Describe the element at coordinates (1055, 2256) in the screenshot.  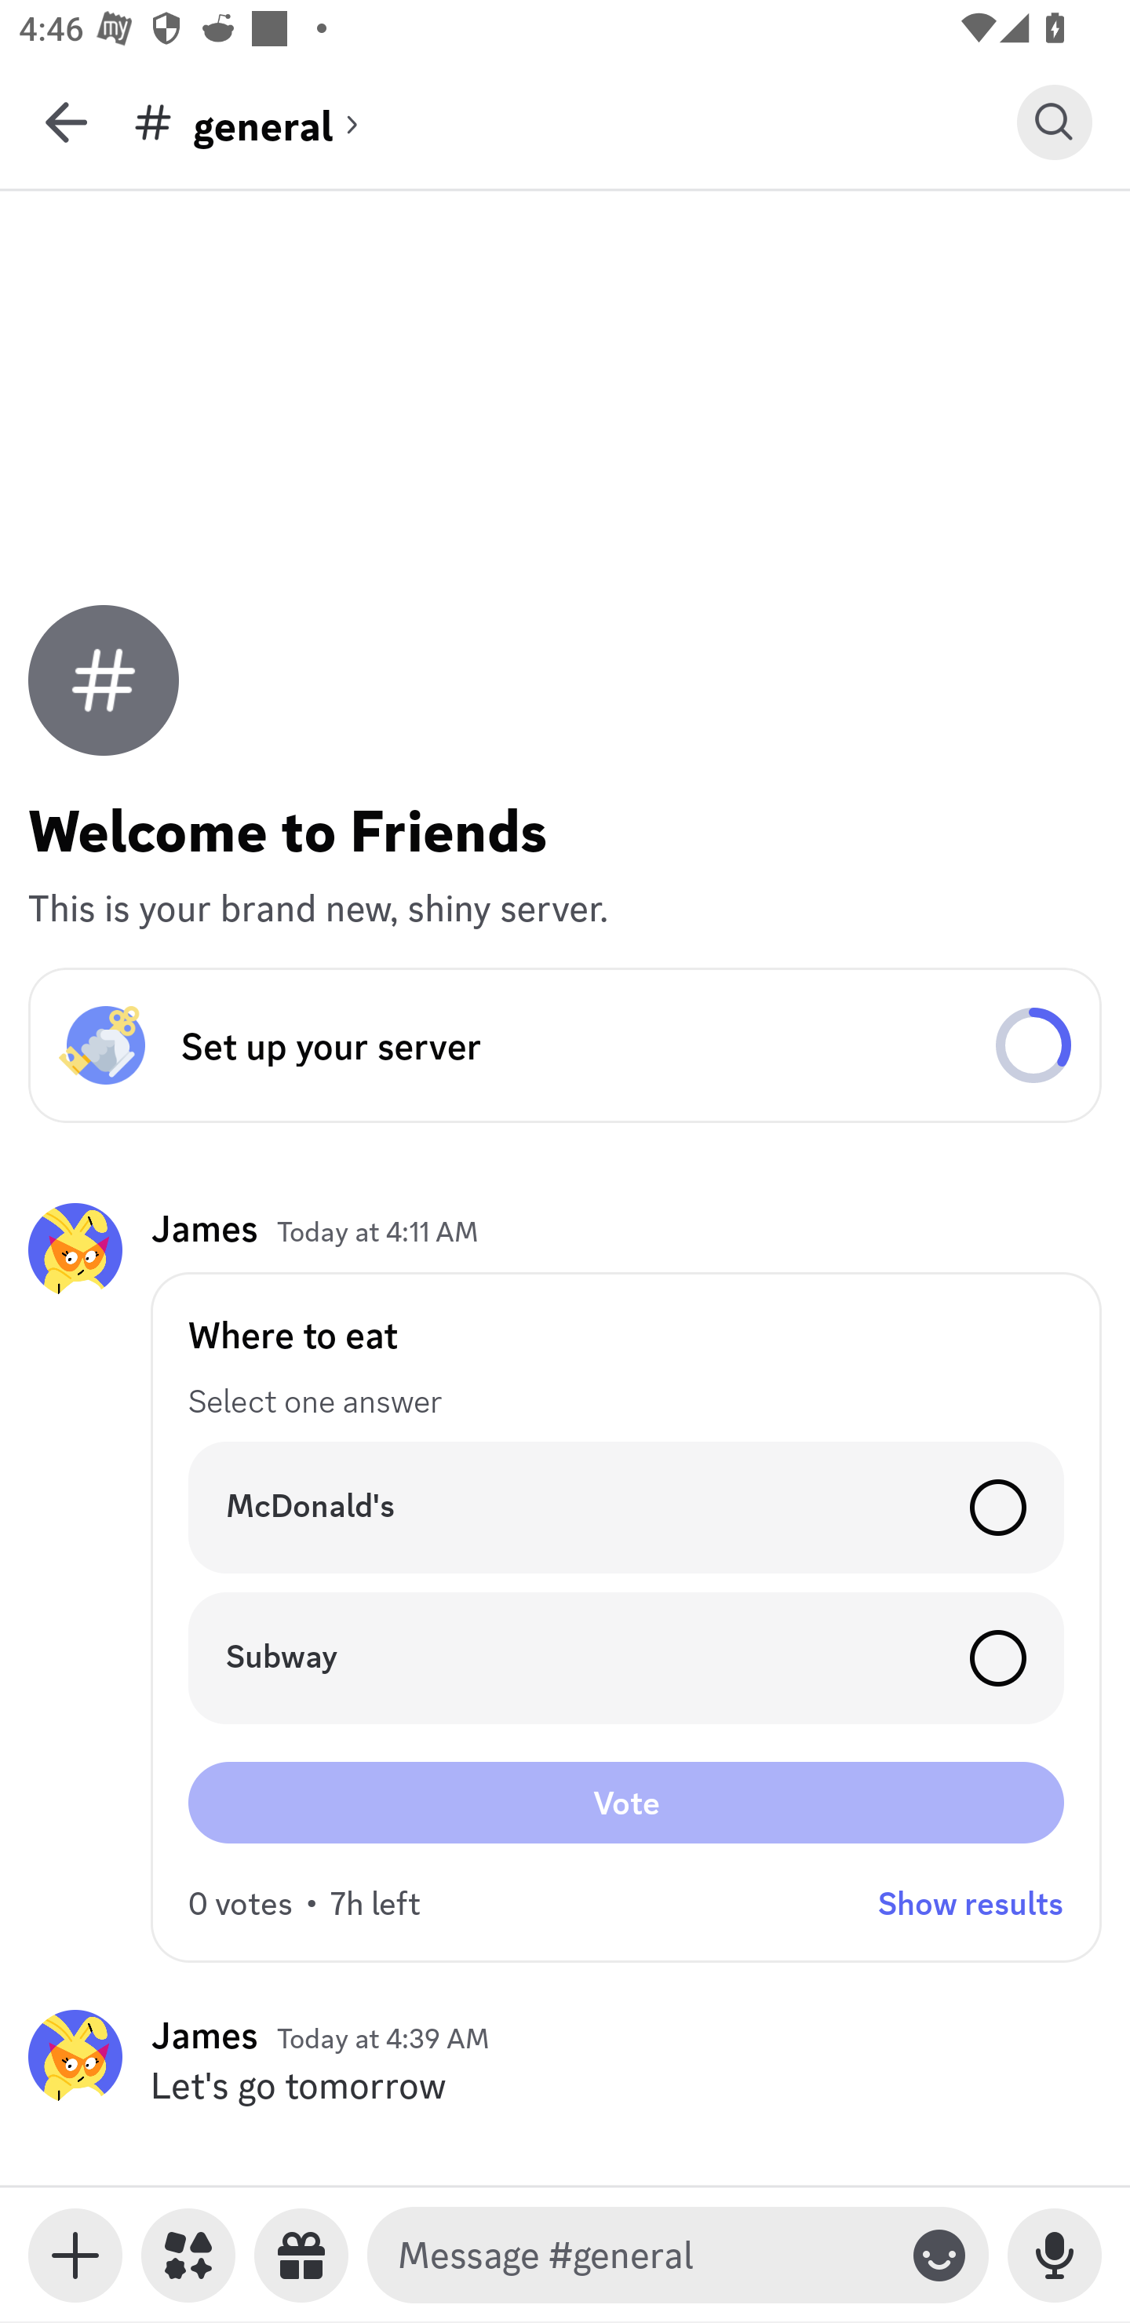
I see `Record Voice Message` at that location.